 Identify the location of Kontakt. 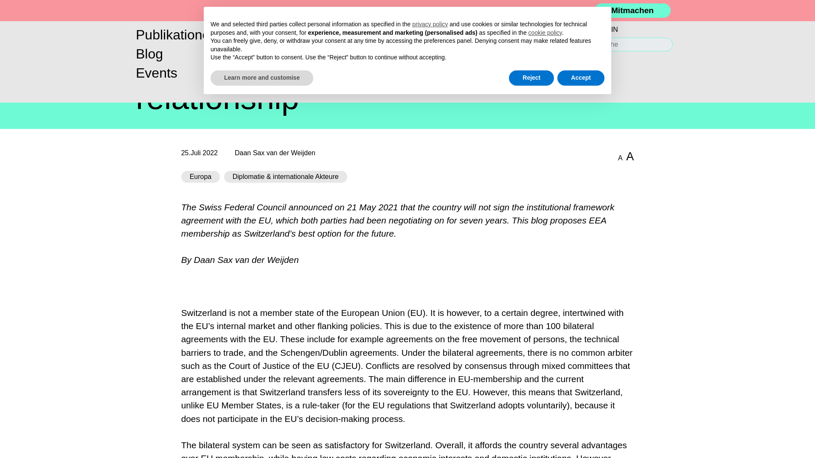
(543, 73).